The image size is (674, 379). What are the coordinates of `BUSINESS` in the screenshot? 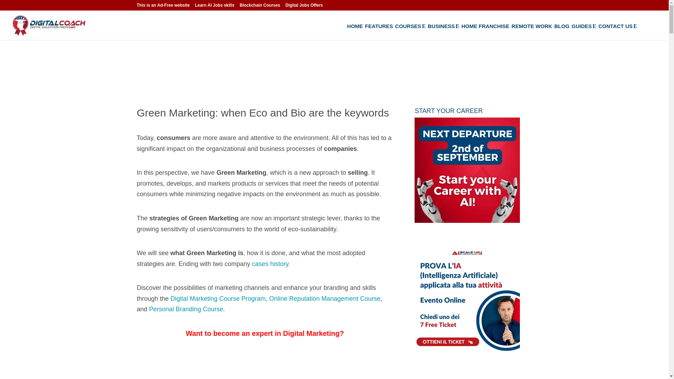 It's located at (444, 32).